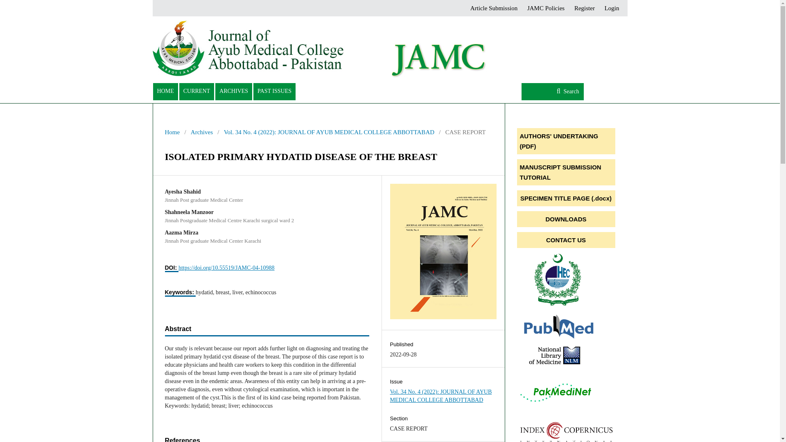  Describe the element at coordinates (196, 92) in the screenshot. I see `CURRENT` at that location.